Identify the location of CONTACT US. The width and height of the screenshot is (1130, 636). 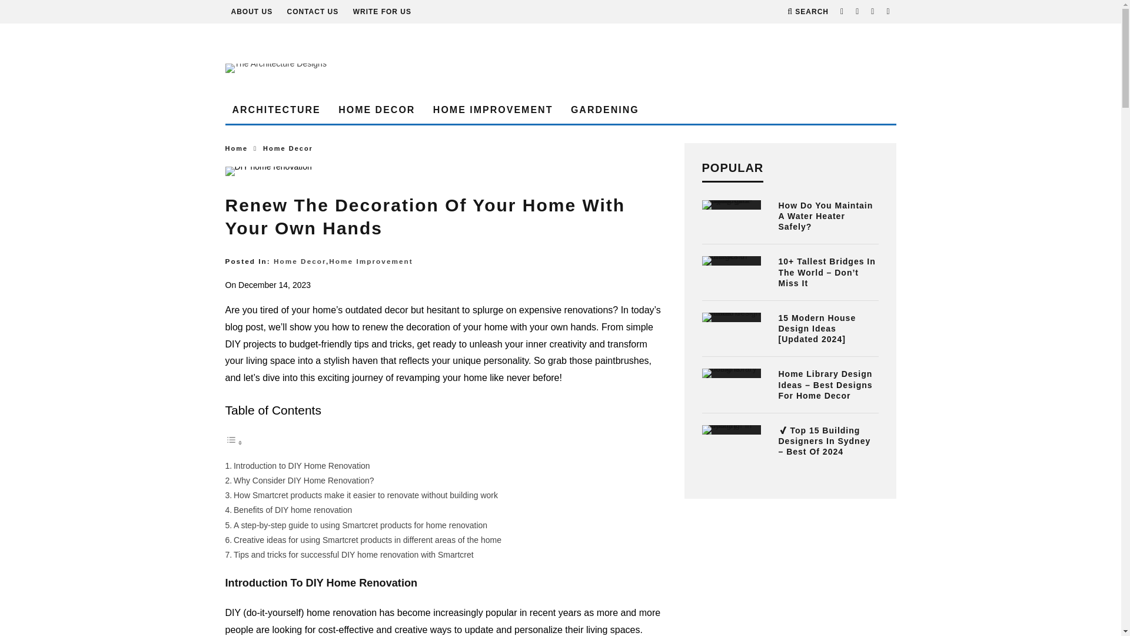
(313, 12).